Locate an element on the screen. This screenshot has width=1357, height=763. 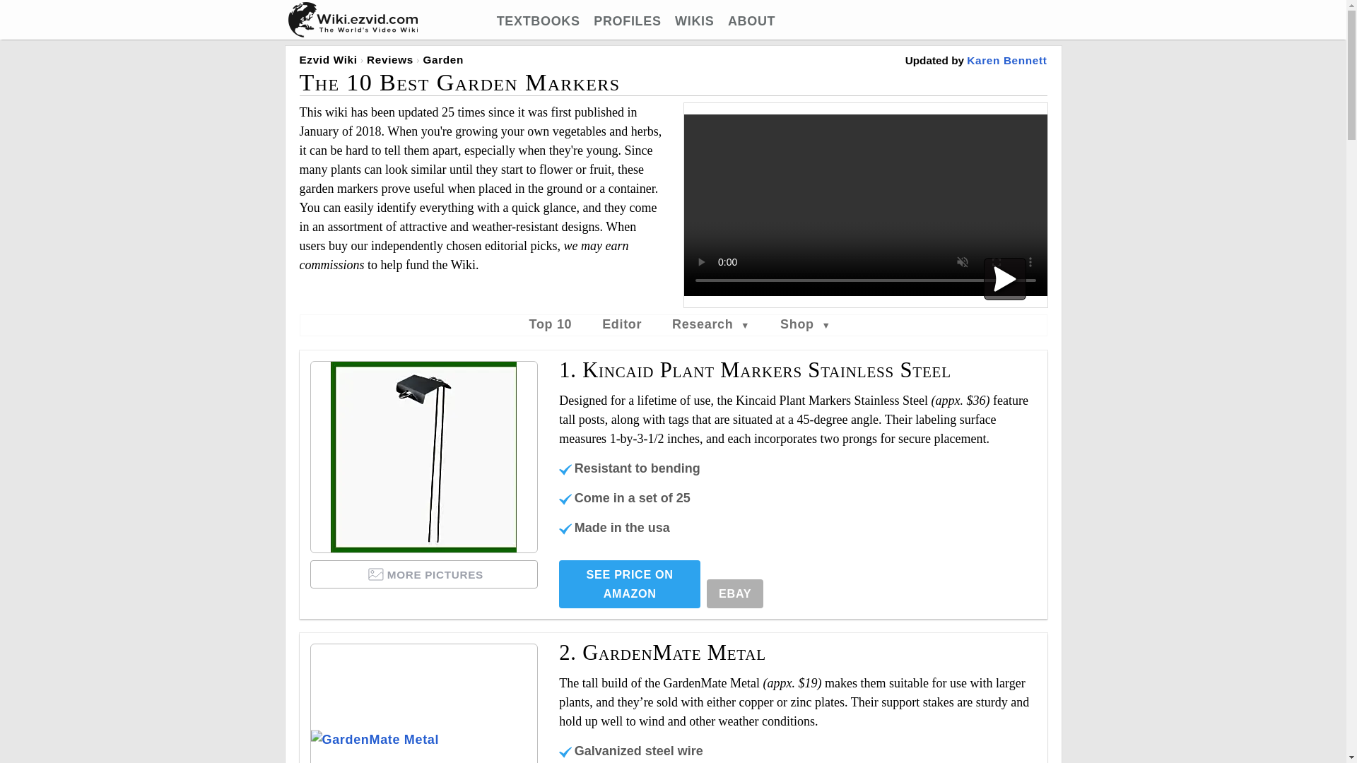
TEXTBOOKS is located at coordinates (539, 21).